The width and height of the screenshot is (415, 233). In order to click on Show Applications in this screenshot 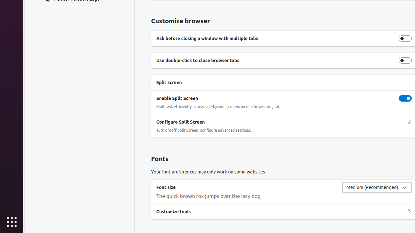, I will do `click(12, 222)`.